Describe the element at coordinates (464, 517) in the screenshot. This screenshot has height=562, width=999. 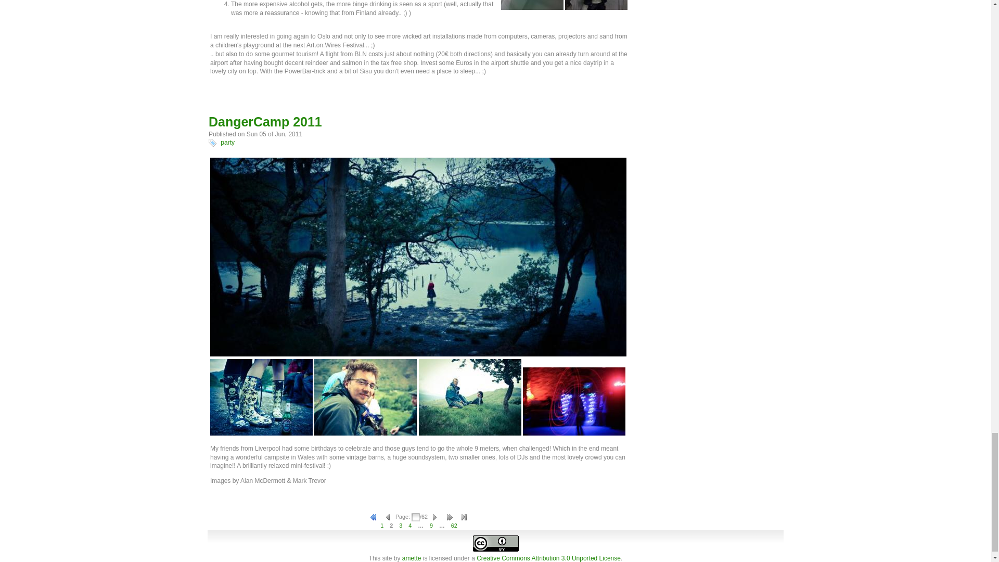
I see `Last Page` at that location.